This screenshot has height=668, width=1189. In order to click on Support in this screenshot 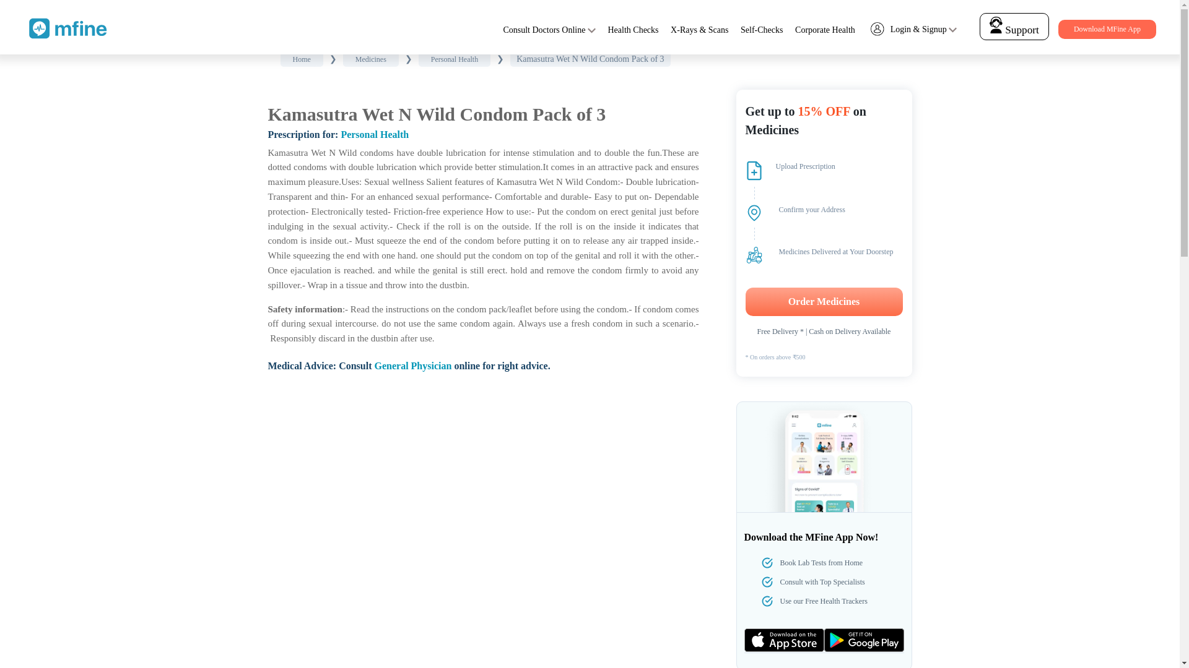, I will do `click(1014, 30)`.